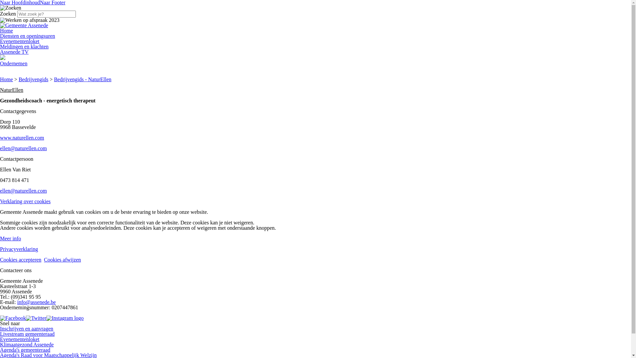  I want to click on ellen@naturellen.com, so click(23, 191).